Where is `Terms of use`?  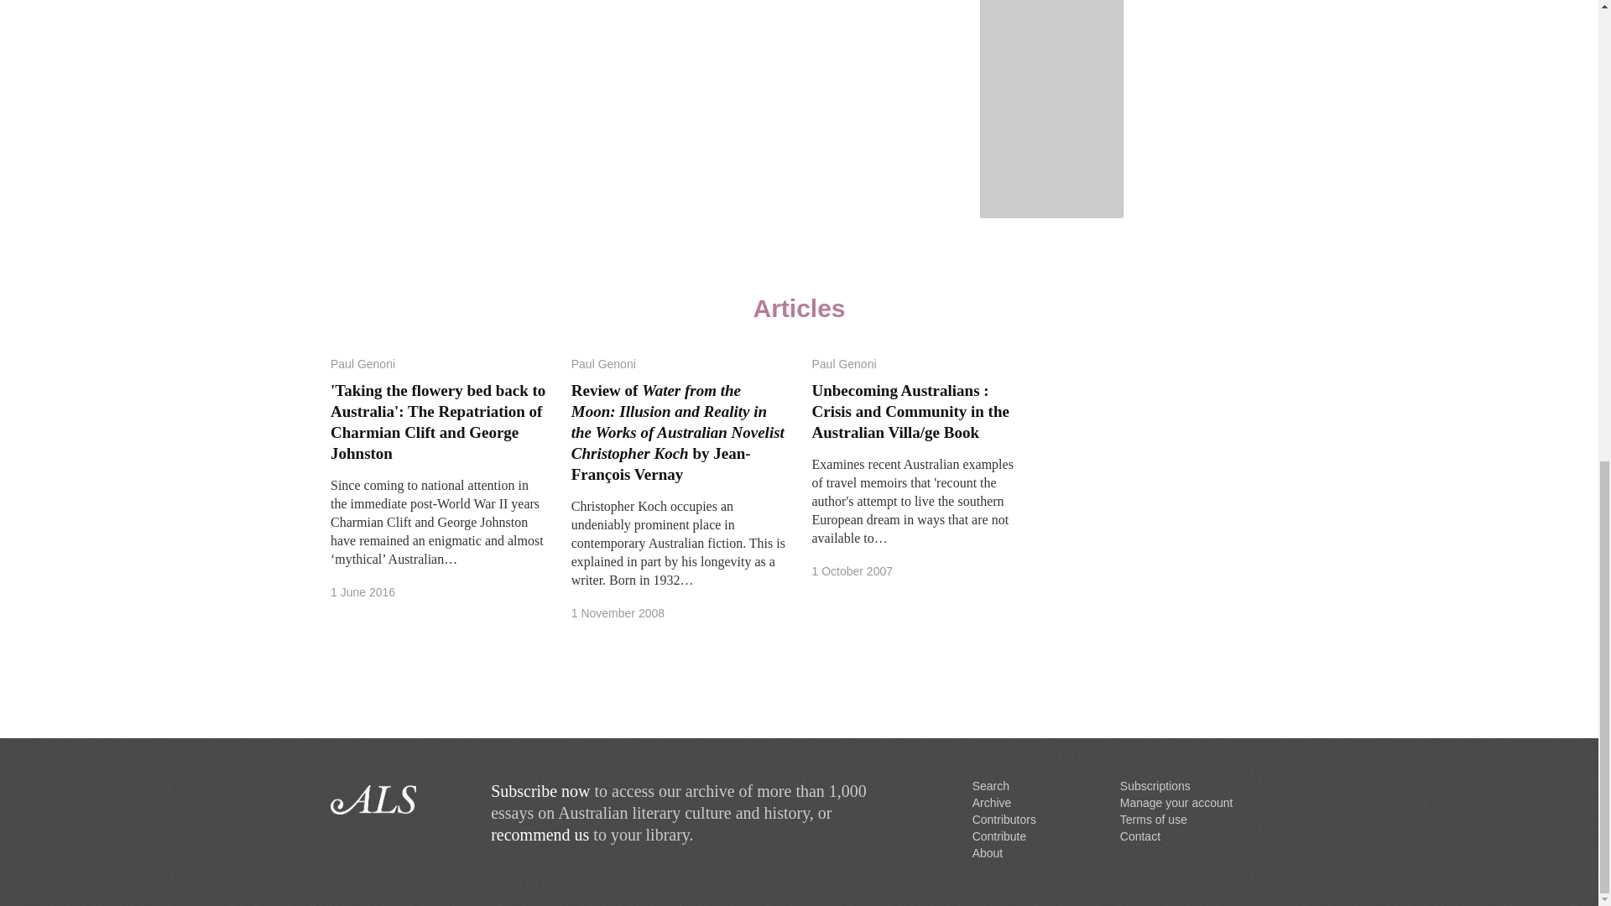 Terms of use is located at coordinates (1153, 819).